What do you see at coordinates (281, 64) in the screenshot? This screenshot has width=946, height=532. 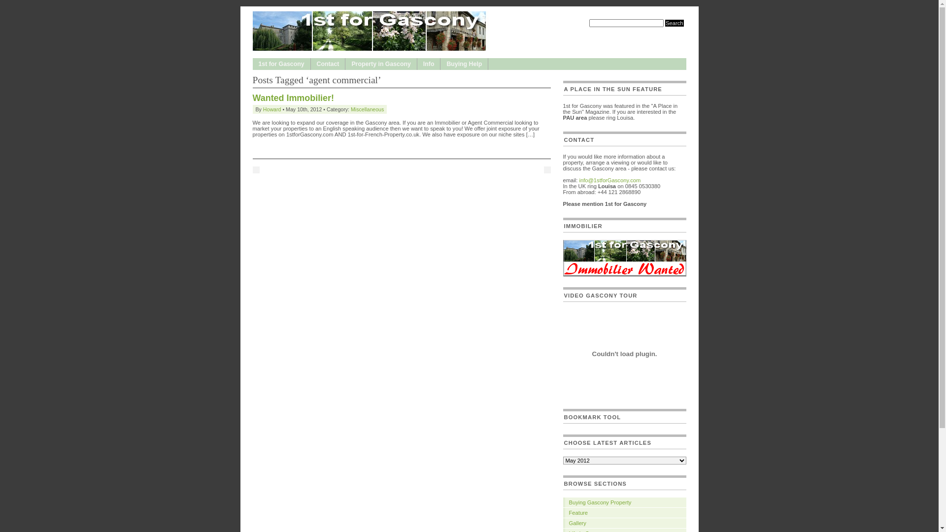 I see `1st for Gascony` at bounding box center [281, 64].